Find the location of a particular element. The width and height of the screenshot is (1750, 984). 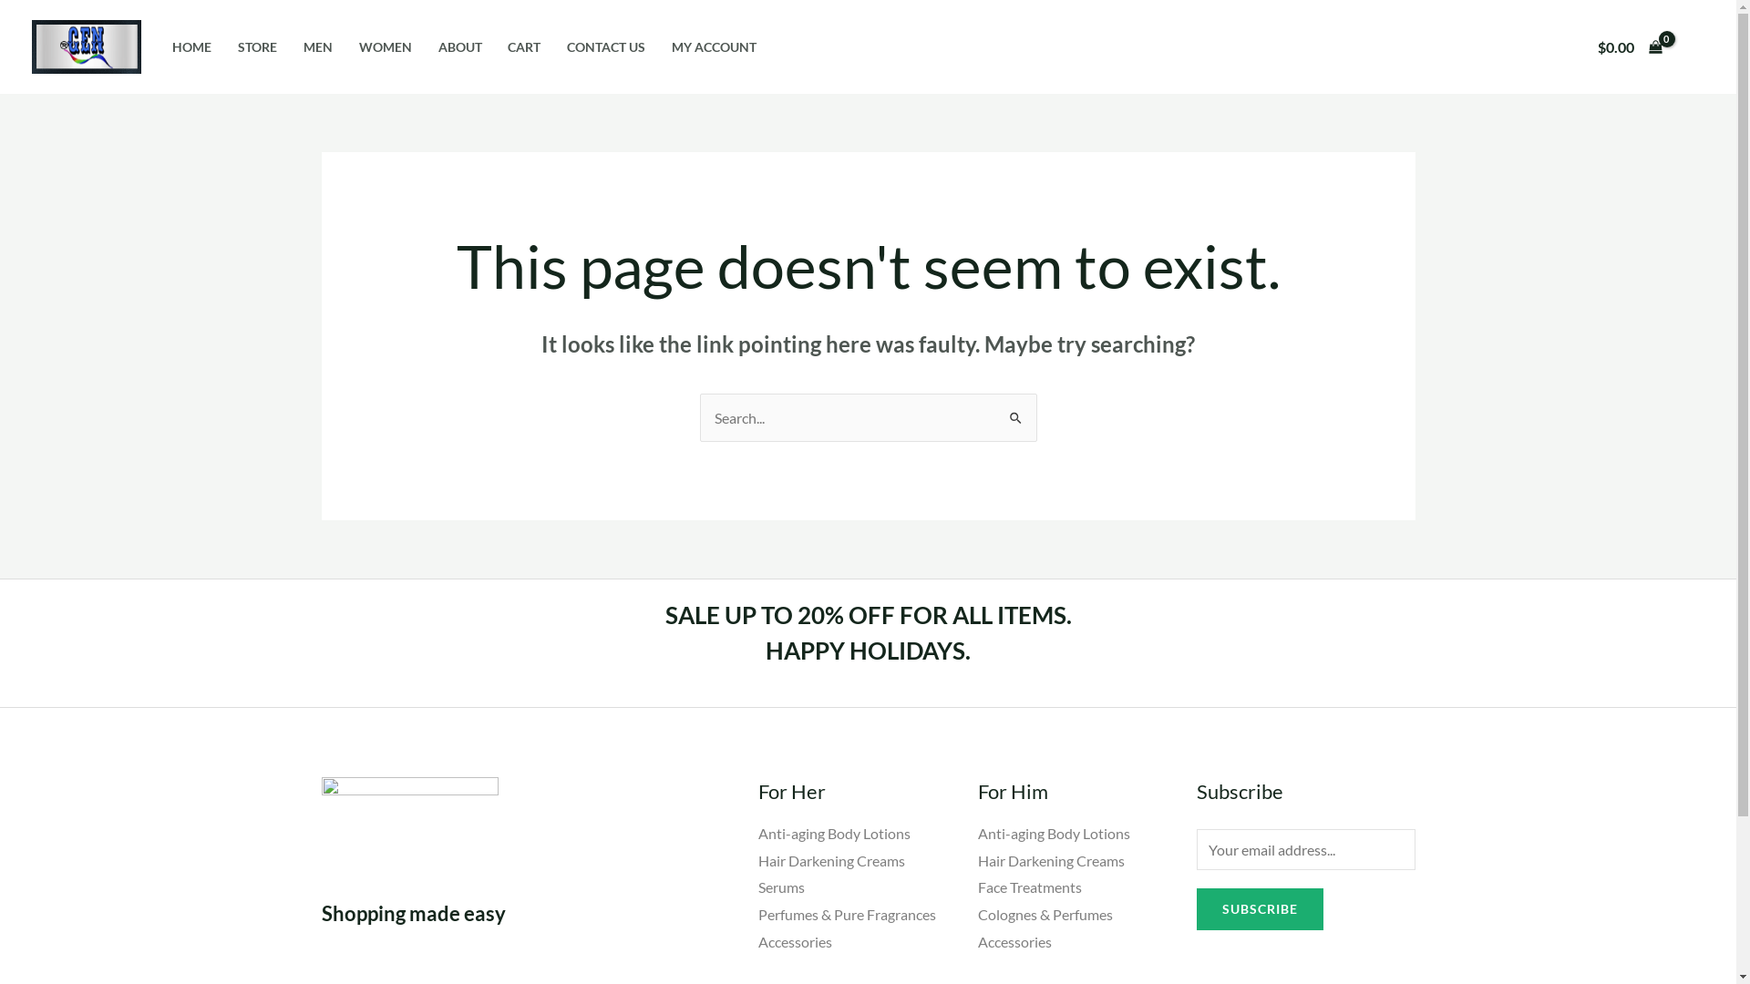

Colognes & Perfumes is located at coordinates (1045, 915).